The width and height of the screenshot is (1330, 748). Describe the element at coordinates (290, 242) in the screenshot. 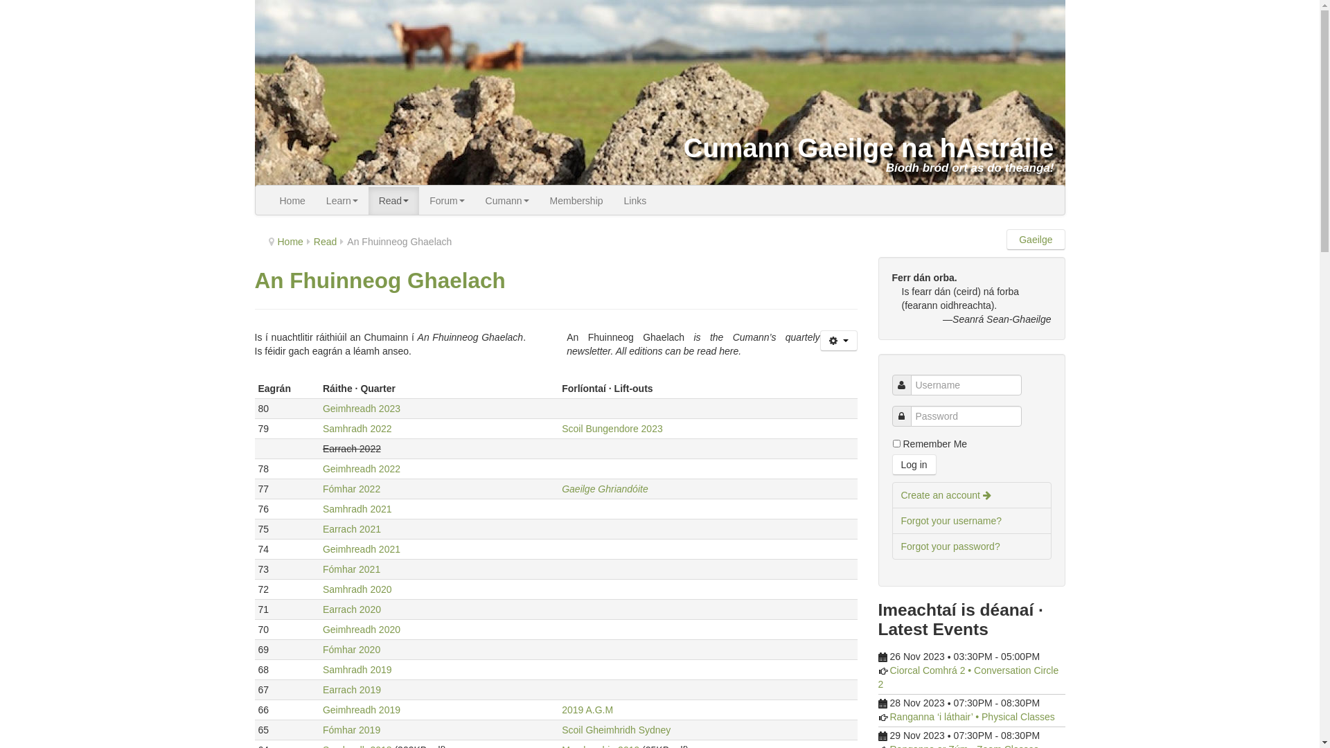

I see `Home` at that location.